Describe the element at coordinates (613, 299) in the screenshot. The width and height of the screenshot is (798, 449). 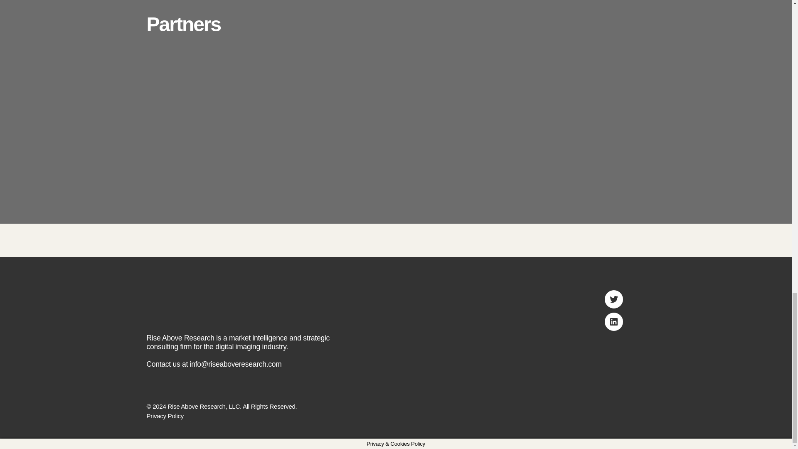
I see `twitter` at that location.